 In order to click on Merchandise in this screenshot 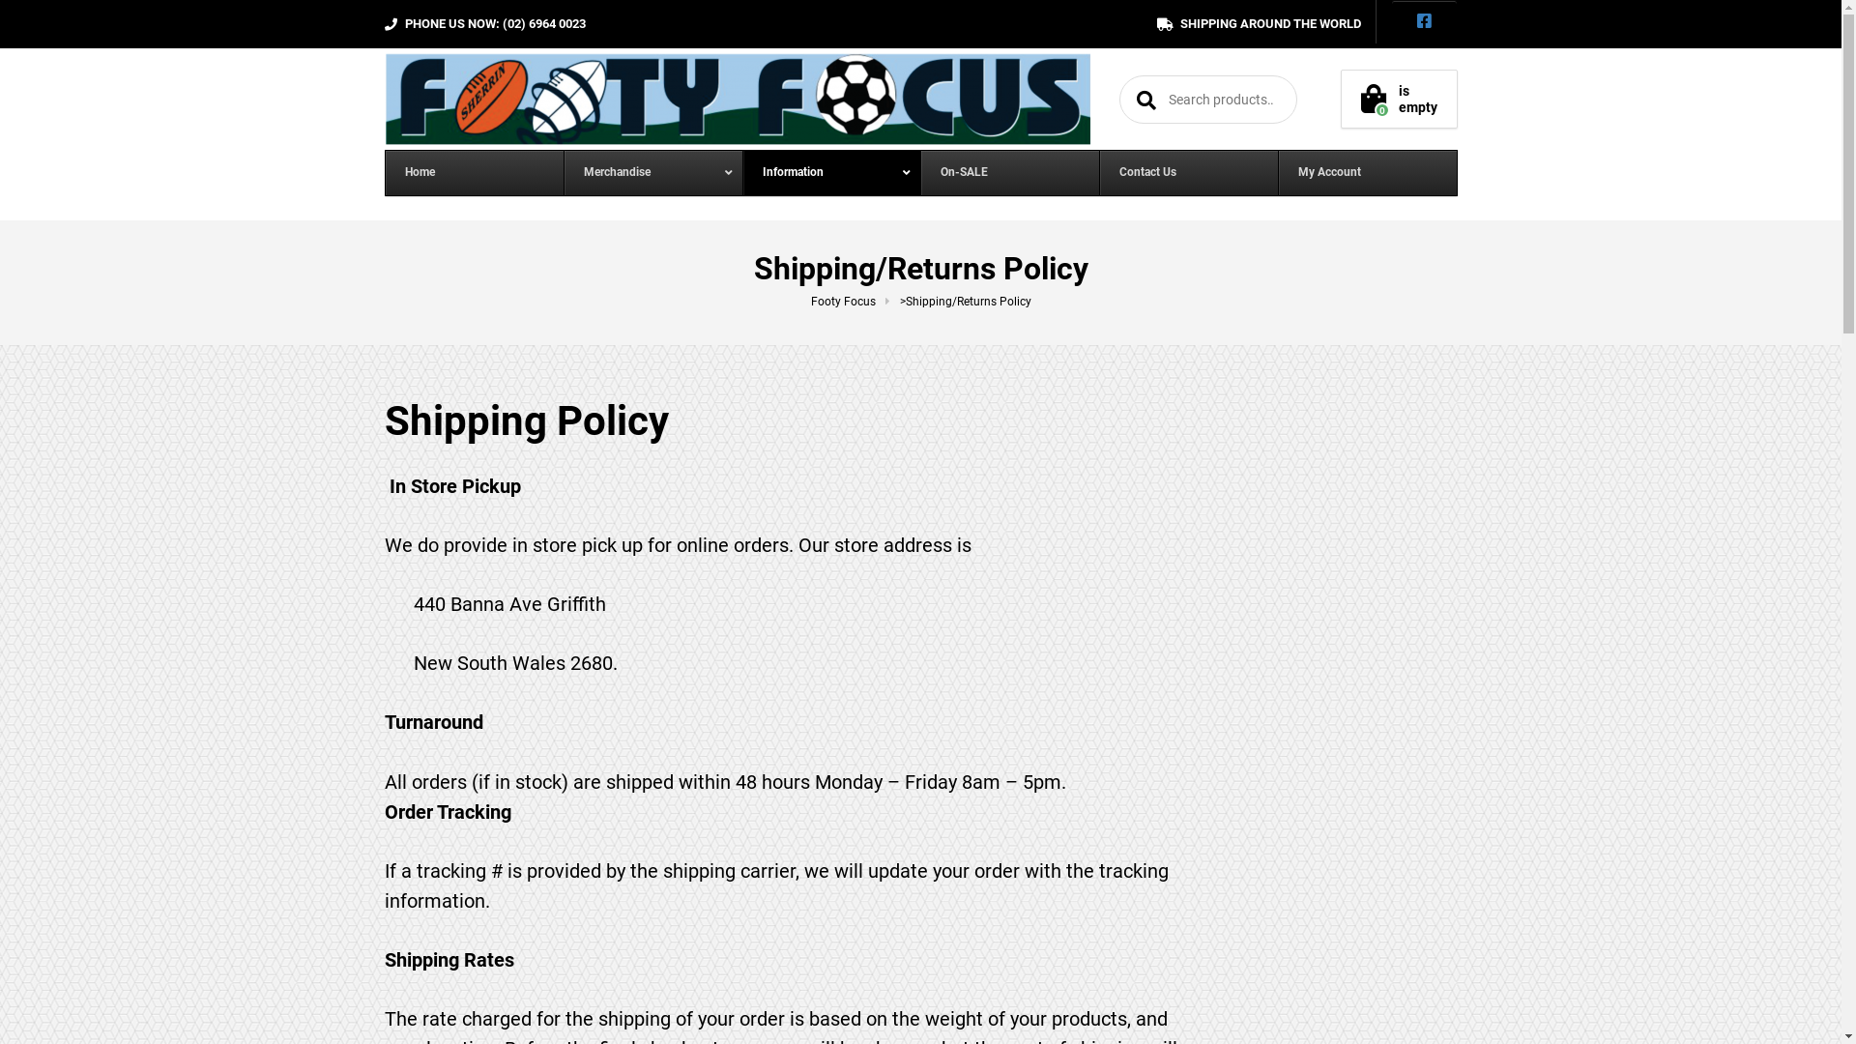, I will do `click(653, 172)`.